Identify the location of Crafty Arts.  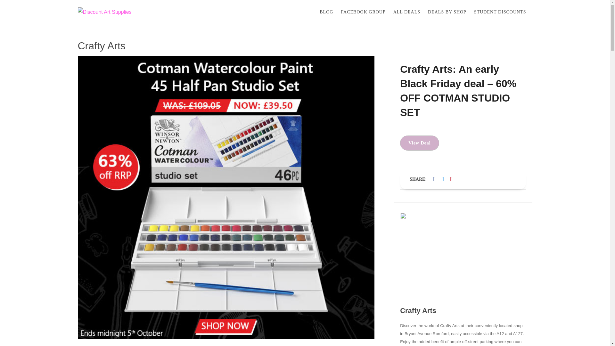
(418, 310).